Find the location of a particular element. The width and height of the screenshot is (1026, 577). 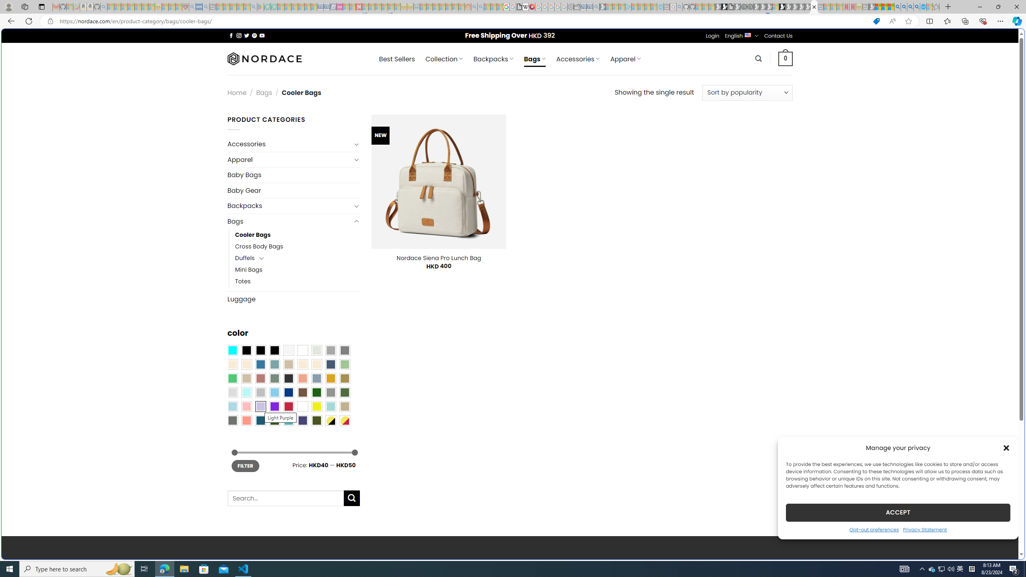

Tabs you've opened is located at coordinates (624, 107).